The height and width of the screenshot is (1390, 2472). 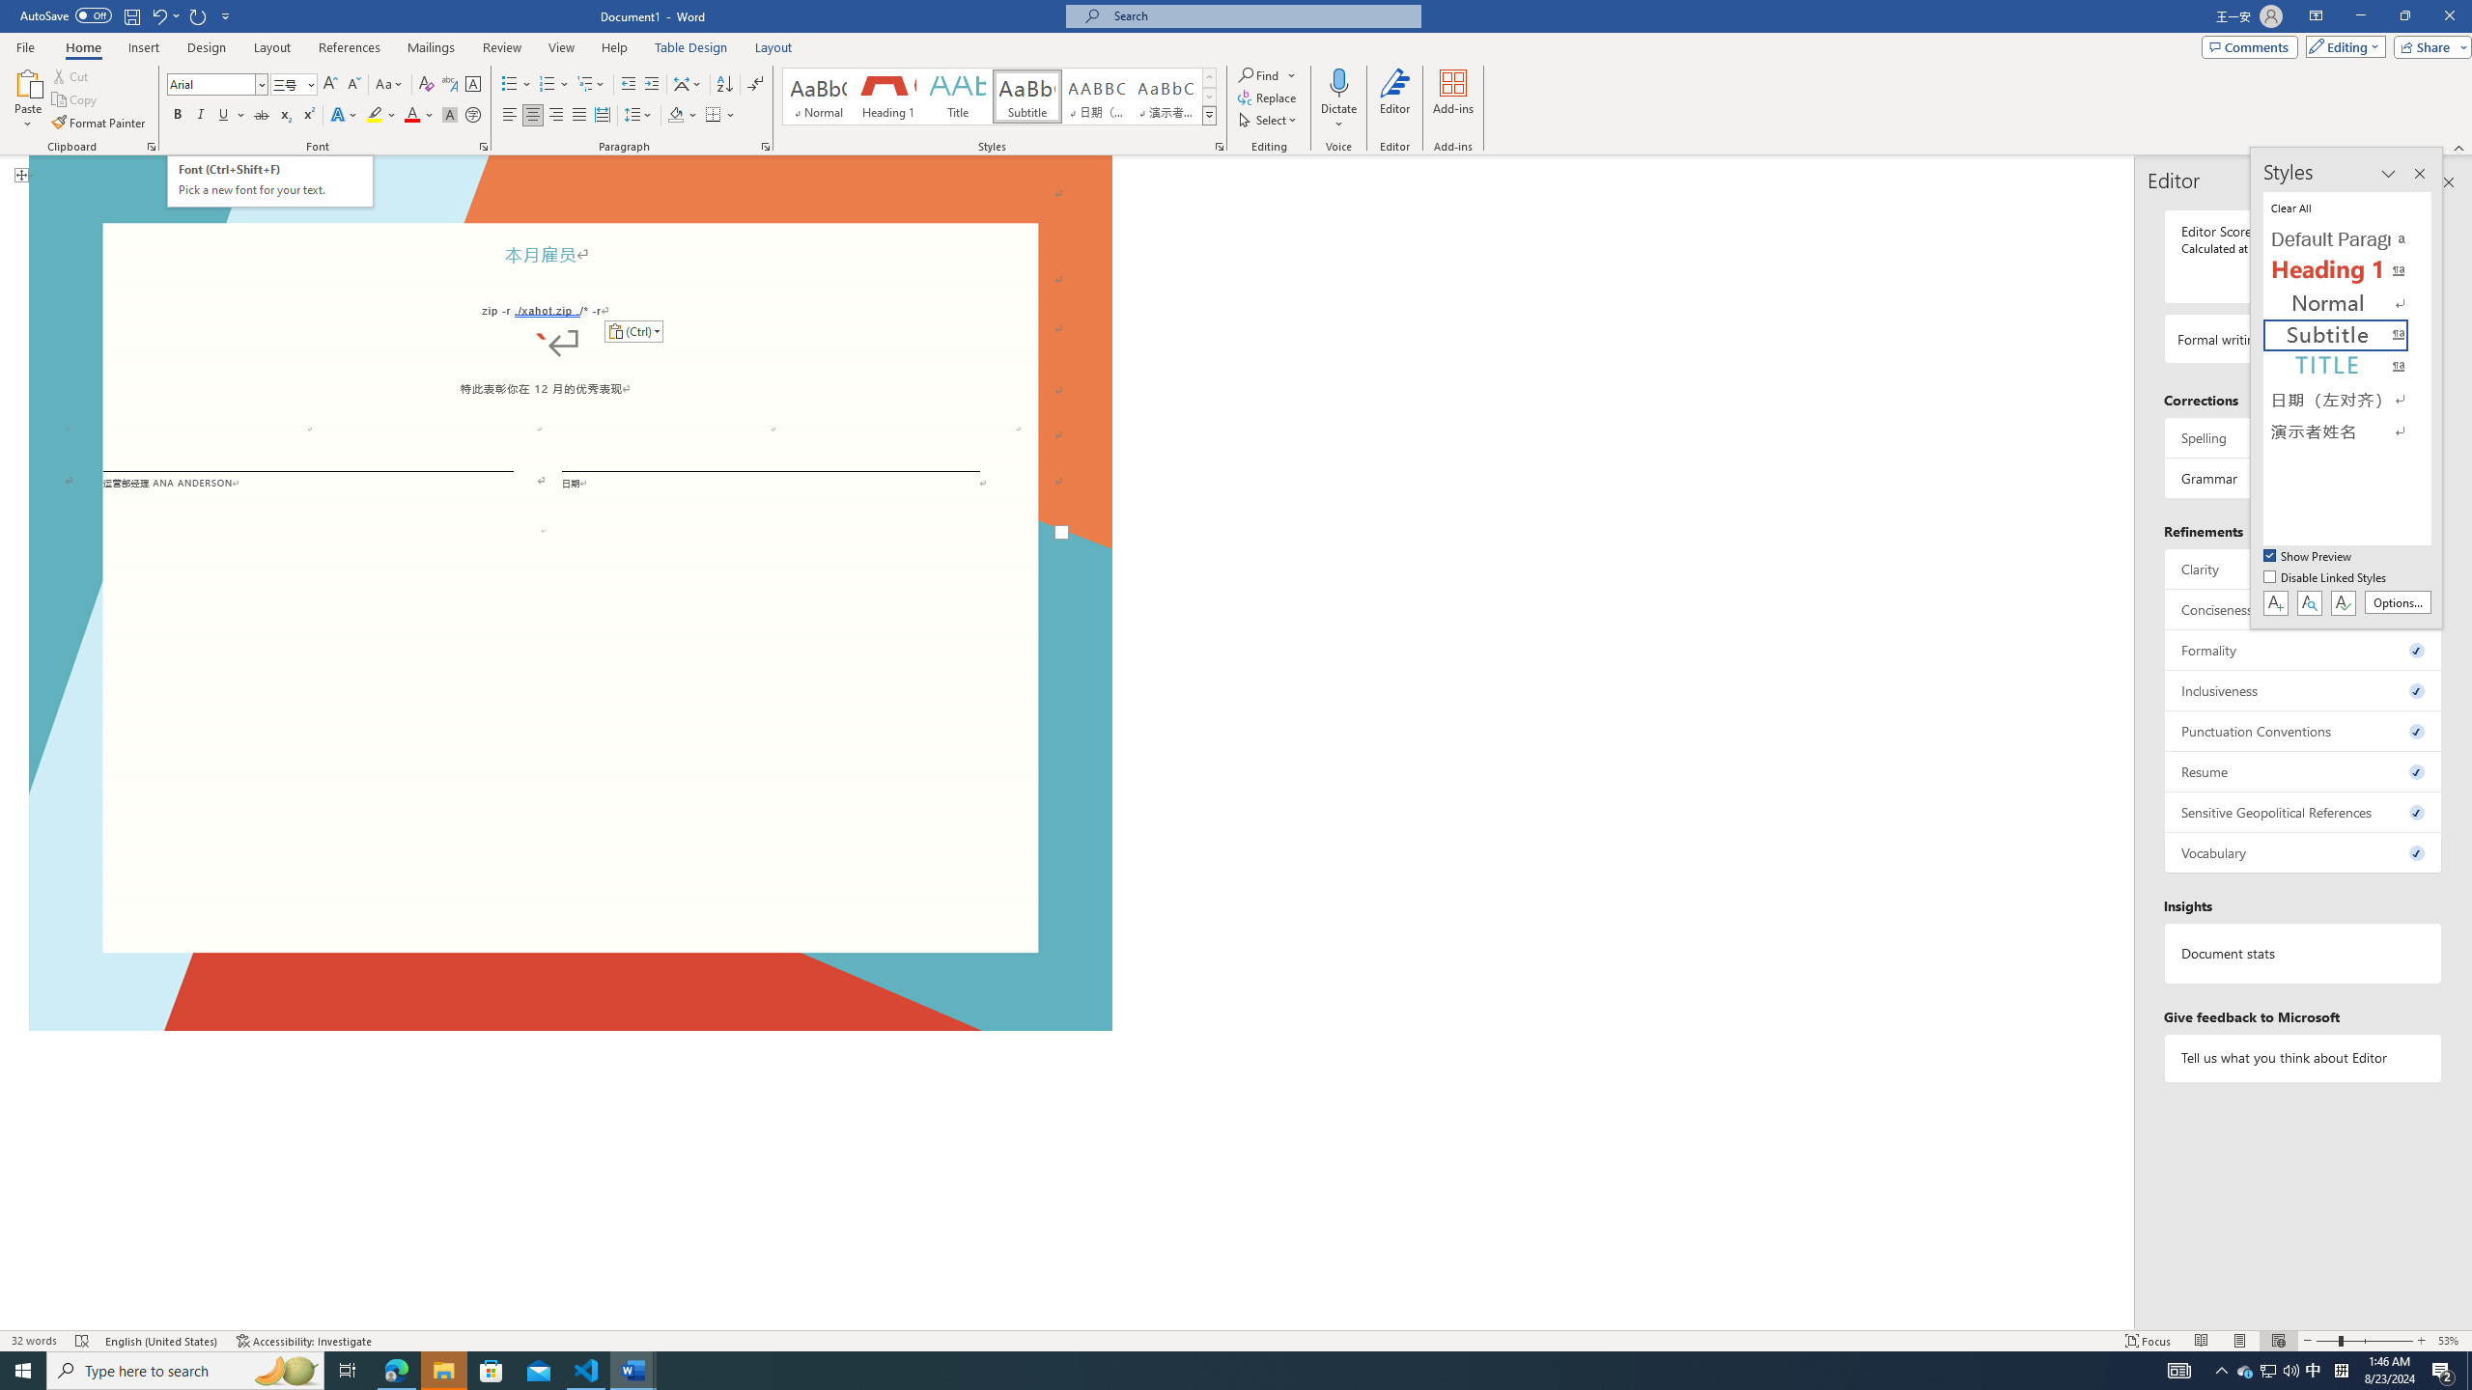 I want to click on Normal, so click(x=2348, y=303).